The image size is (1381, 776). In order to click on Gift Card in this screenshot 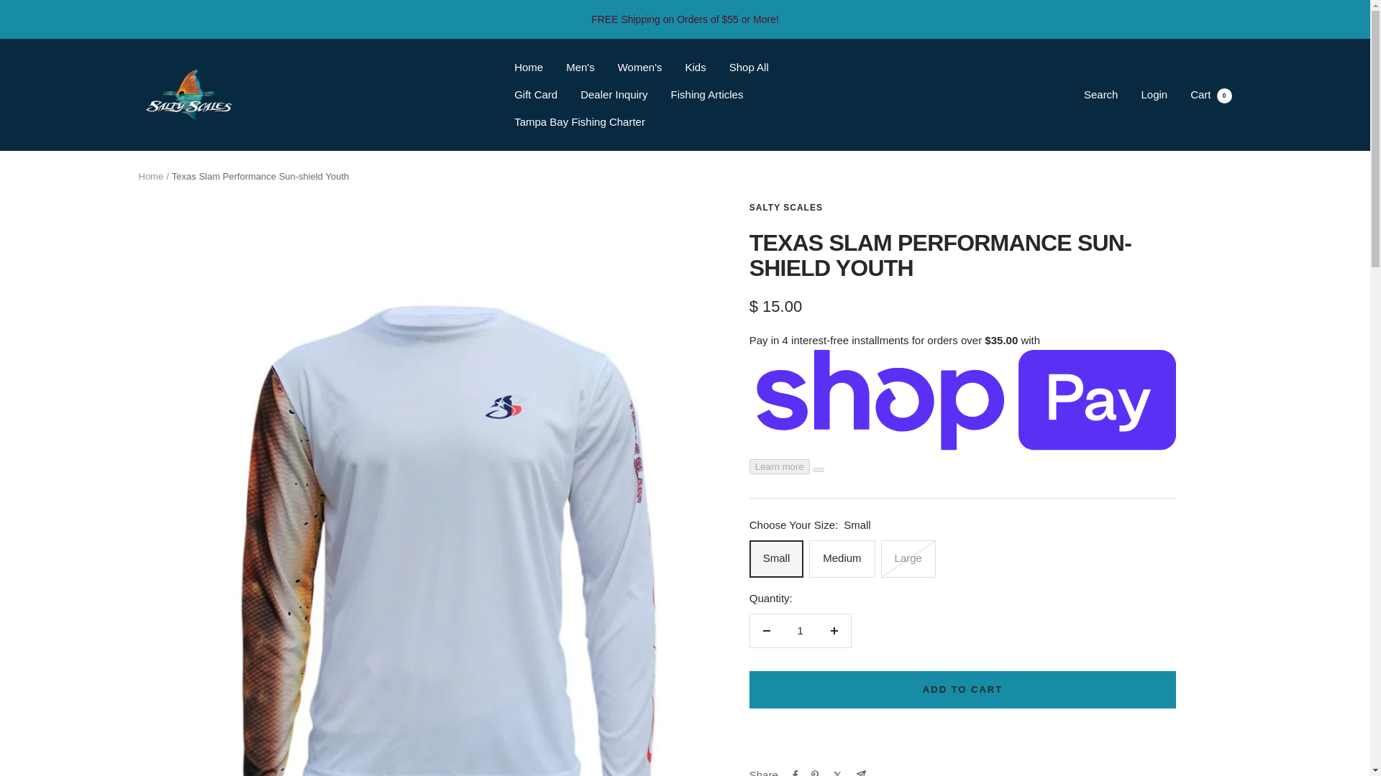, I will do `click(535, 94)`.